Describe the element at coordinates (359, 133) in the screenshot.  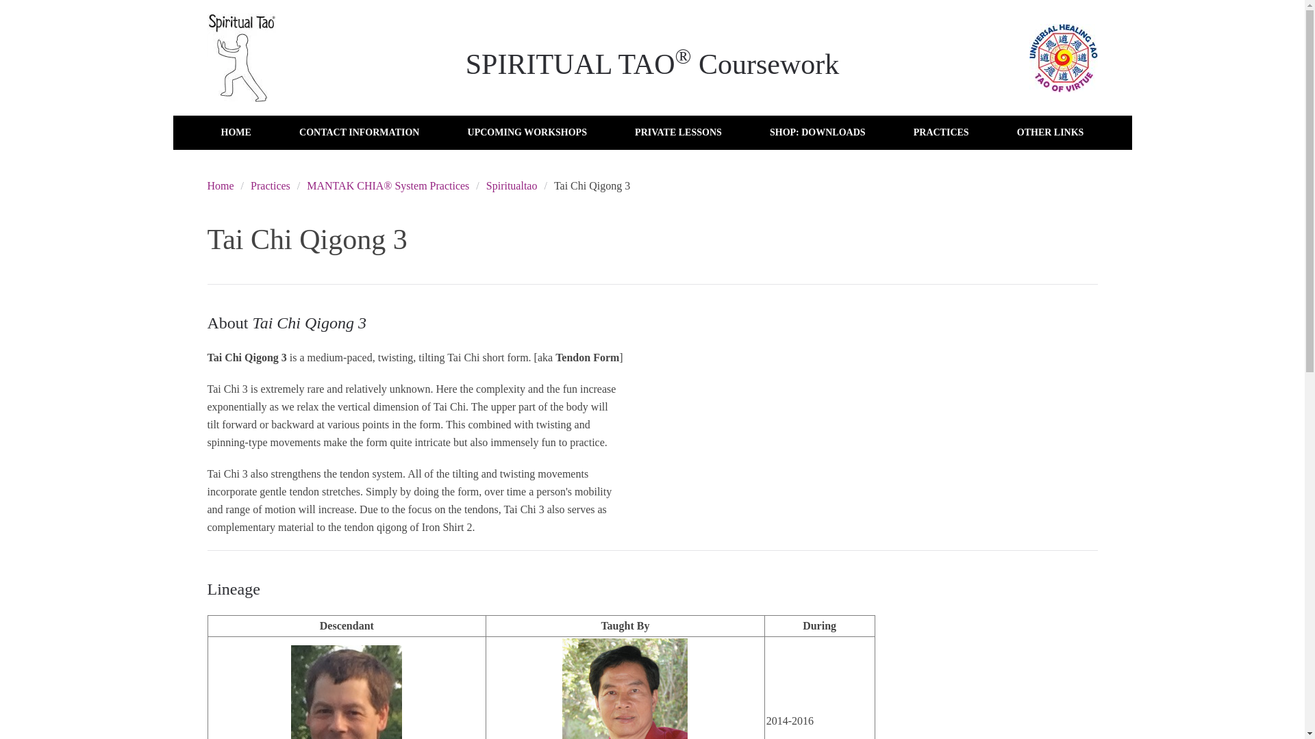
I see `CONTACT INFORMATION` at that location.